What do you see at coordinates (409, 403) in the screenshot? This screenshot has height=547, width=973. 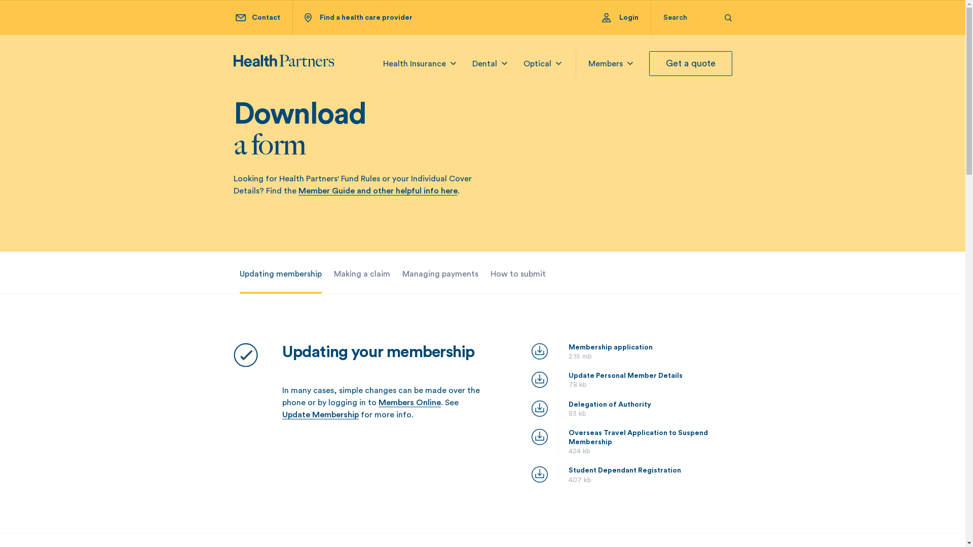 I see `Members Online` at bounding box center [409, 403].